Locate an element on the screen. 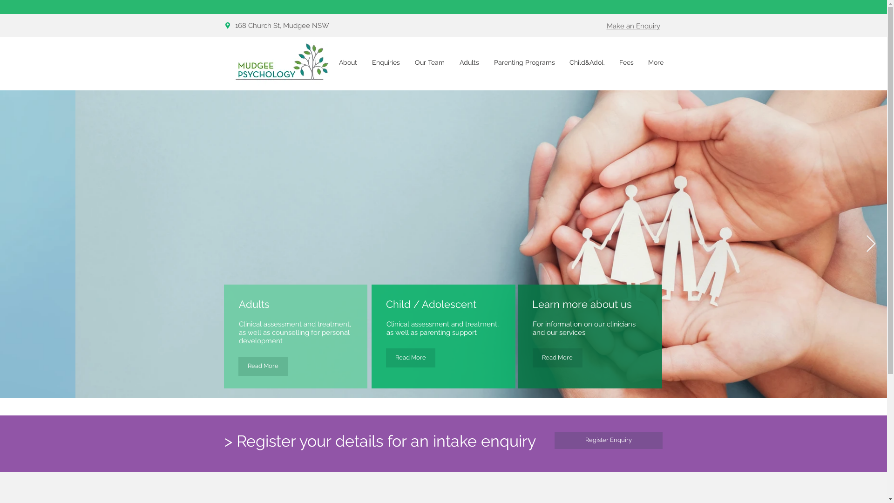 This screenshot has width=894, height=503. Child&Adol. is located at coordinates (588, 62).